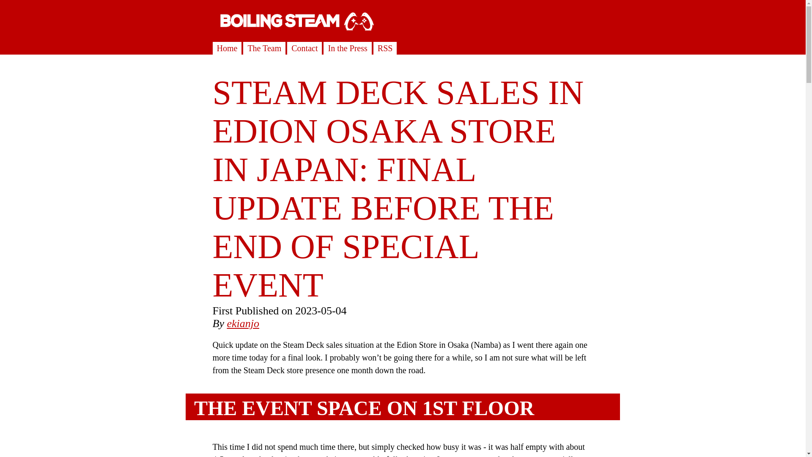 The width and height of the screenshot is (812, 457). Describe the element at coordinates (304, 48) in the screenshot. I see `Contact` at that location.